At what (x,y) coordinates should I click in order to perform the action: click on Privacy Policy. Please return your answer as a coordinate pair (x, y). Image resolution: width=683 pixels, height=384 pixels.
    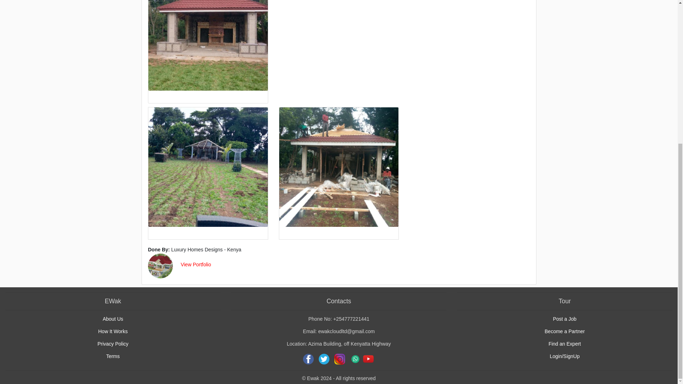
    Looking at the image, I should click on (113, 344).